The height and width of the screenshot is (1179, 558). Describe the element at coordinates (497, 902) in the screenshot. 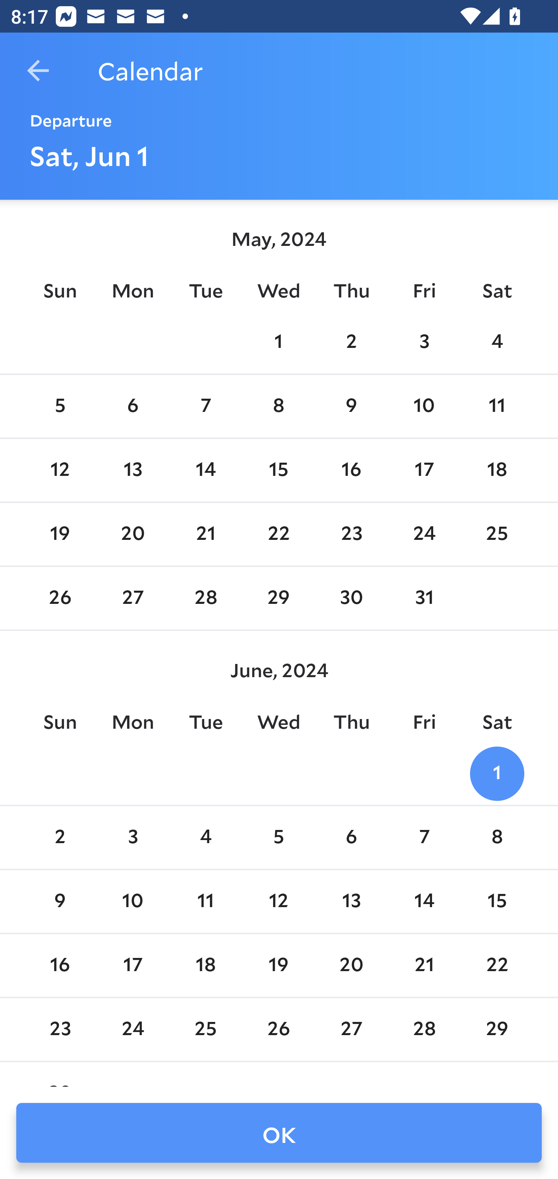

I see `15` at that location.